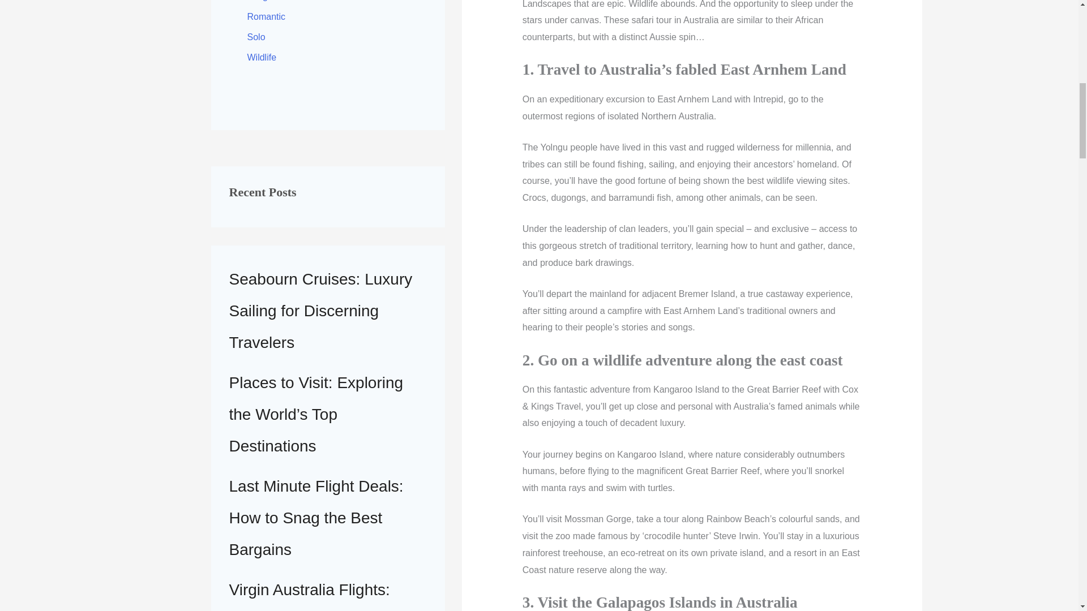 This screenshot has height=611, width=1087. What do you see at coordinates (320, 311) in the screenshot?
I see `Seabourn Cruises: Luxury Sailing for Discerning Travelers` at bounding box center [320, 311].